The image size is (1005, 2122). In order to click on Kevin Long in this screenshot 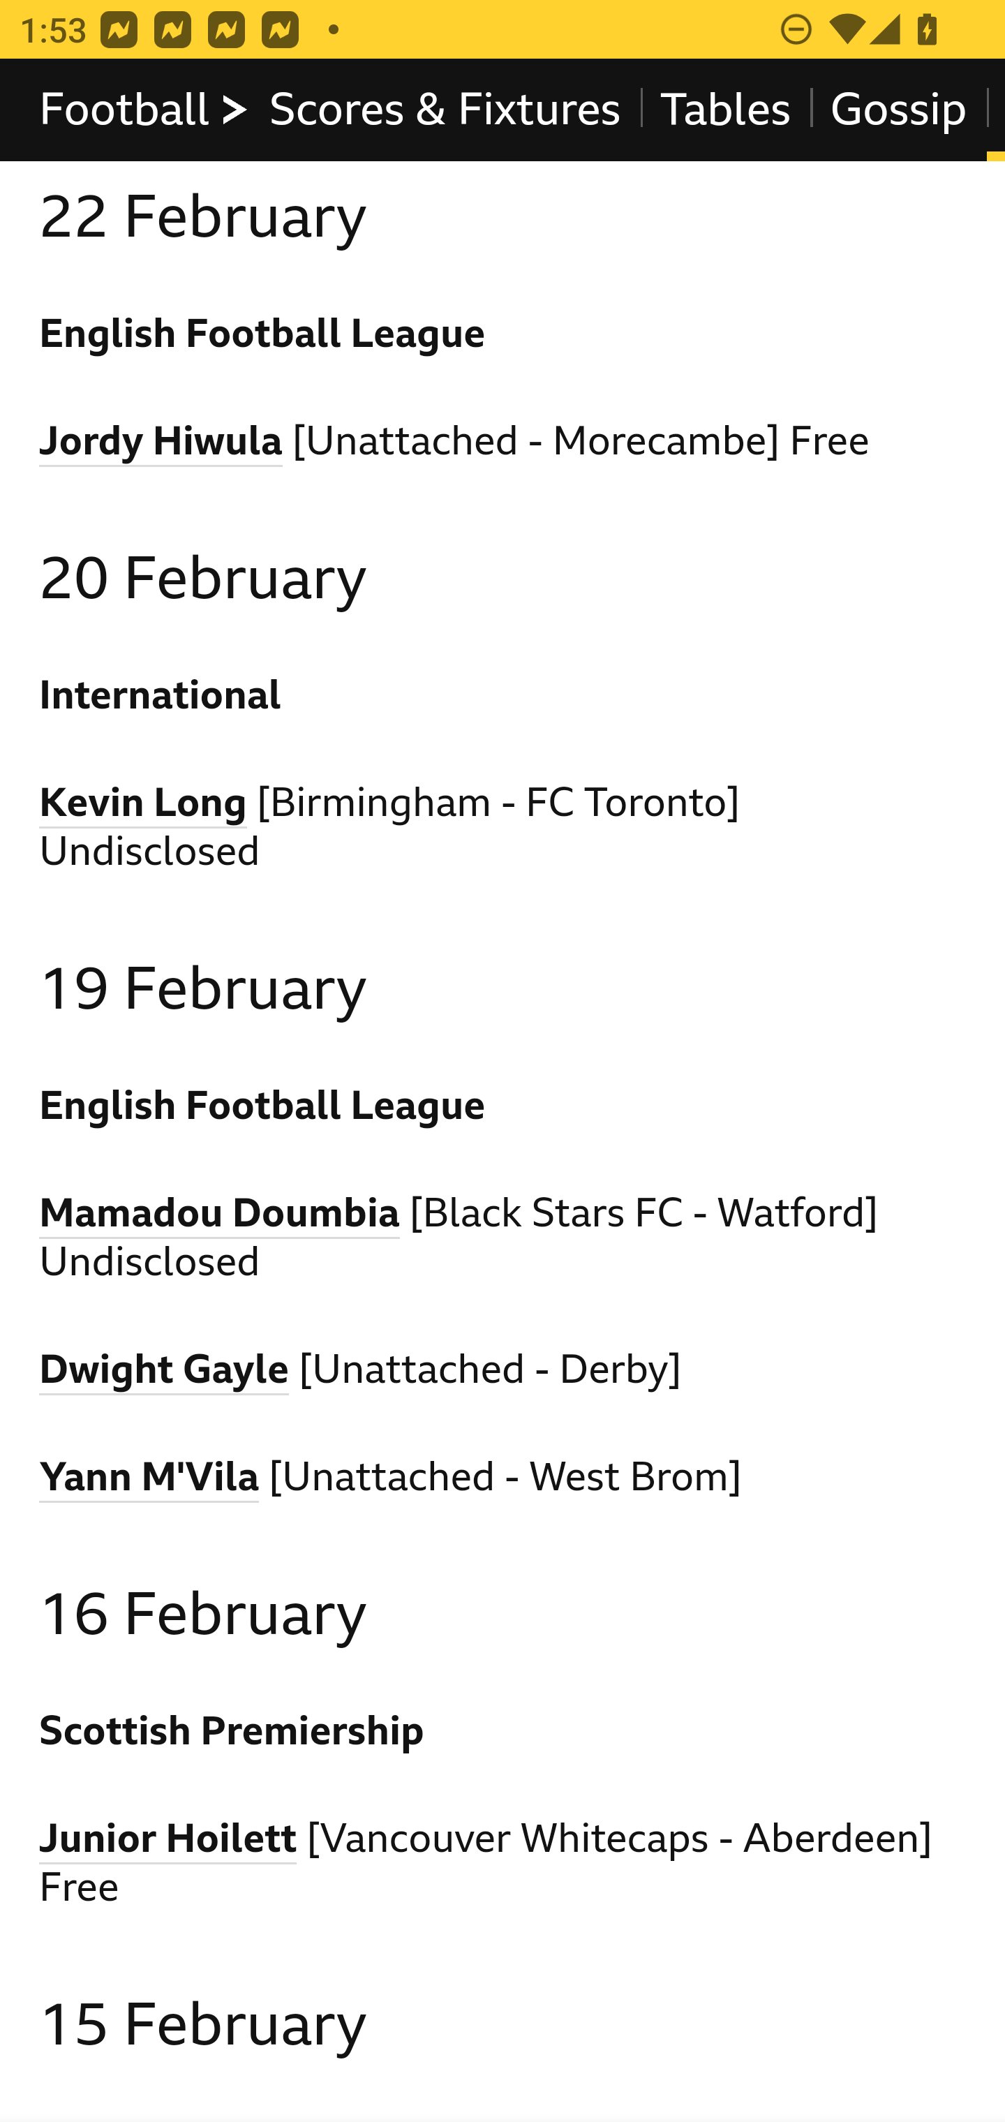, I will do `click(144, 806)`.